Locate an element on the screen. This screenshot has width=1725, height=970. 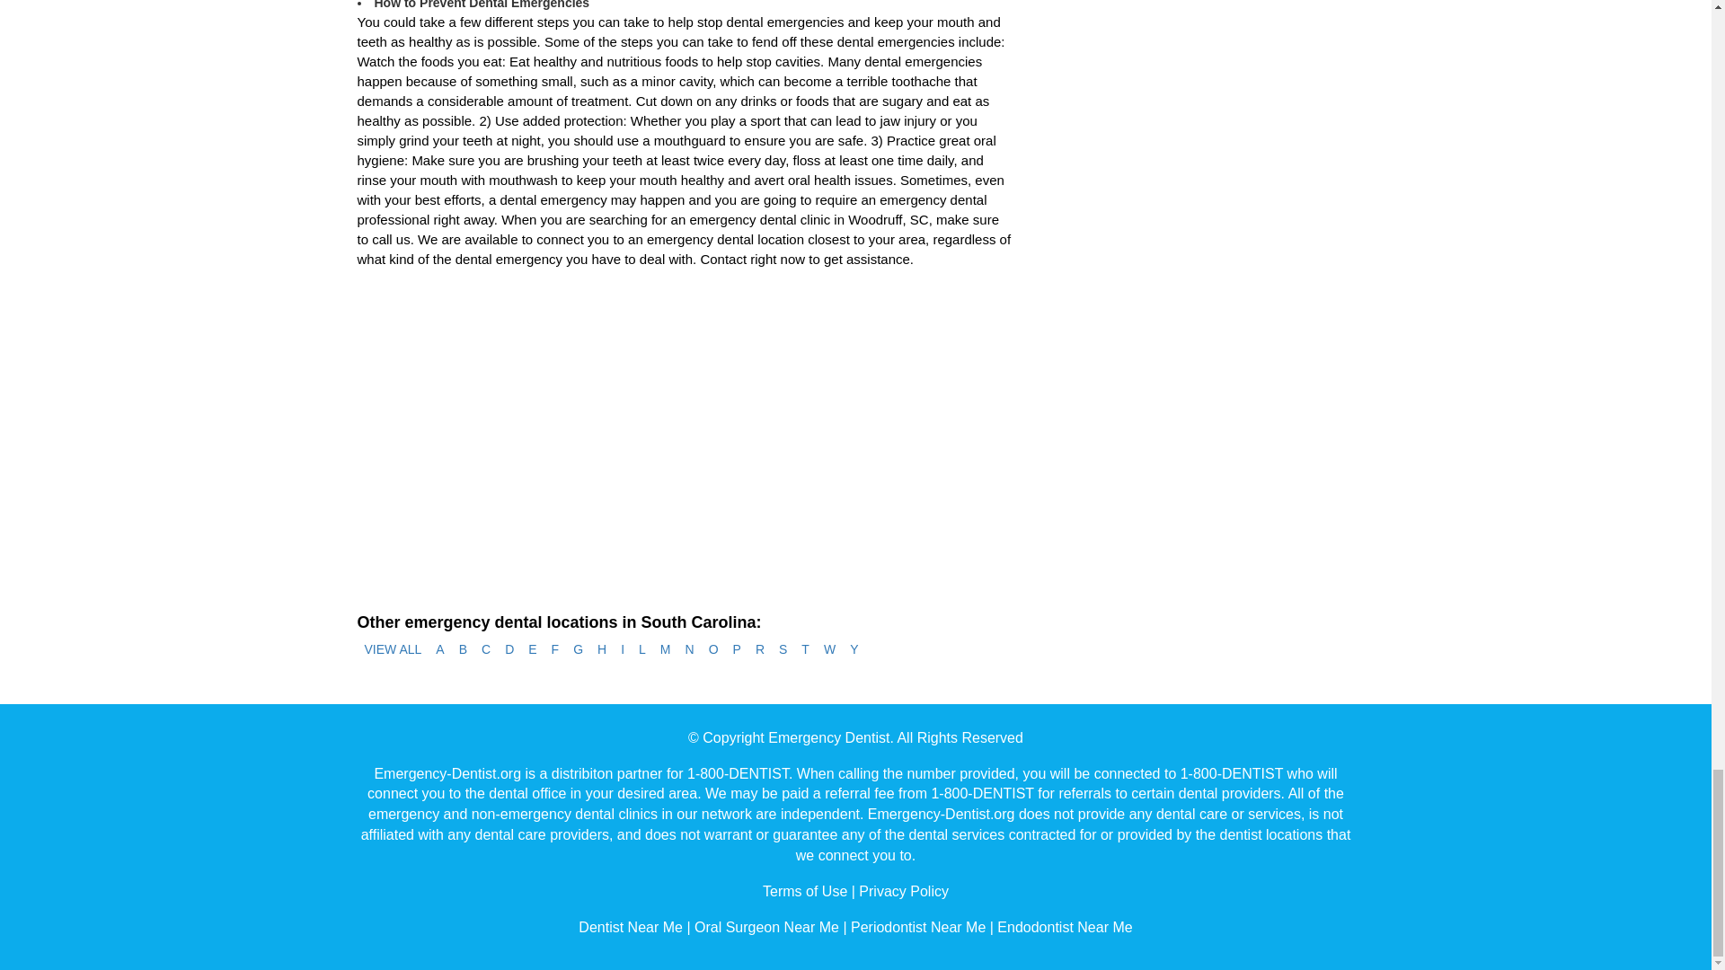
W is located at coordinates (829, 650).